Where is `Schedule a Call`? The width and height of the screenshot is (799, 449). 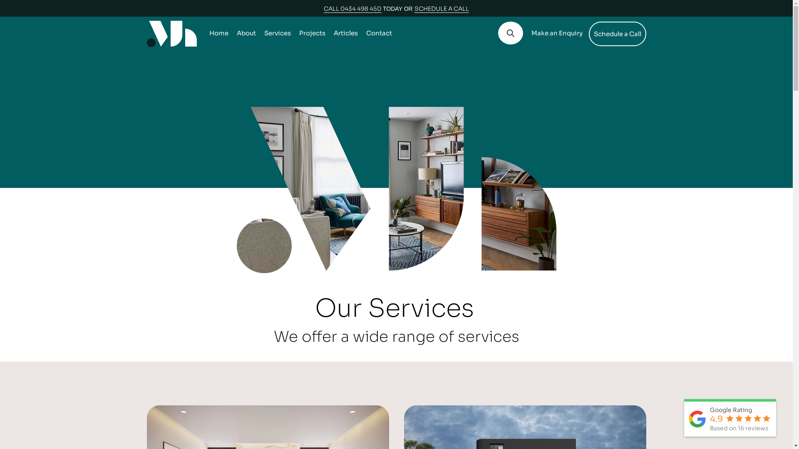 Schedule a Call is located at coordinates (617, 34).